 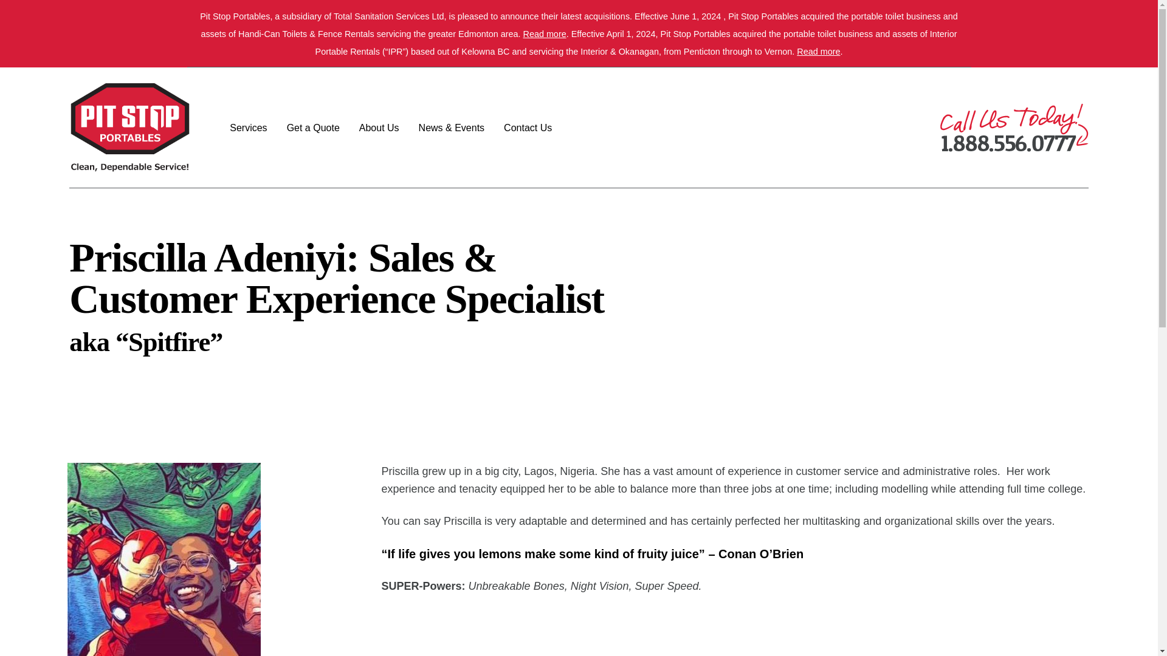 I want to click on Read more, so click(x=818, y=51).